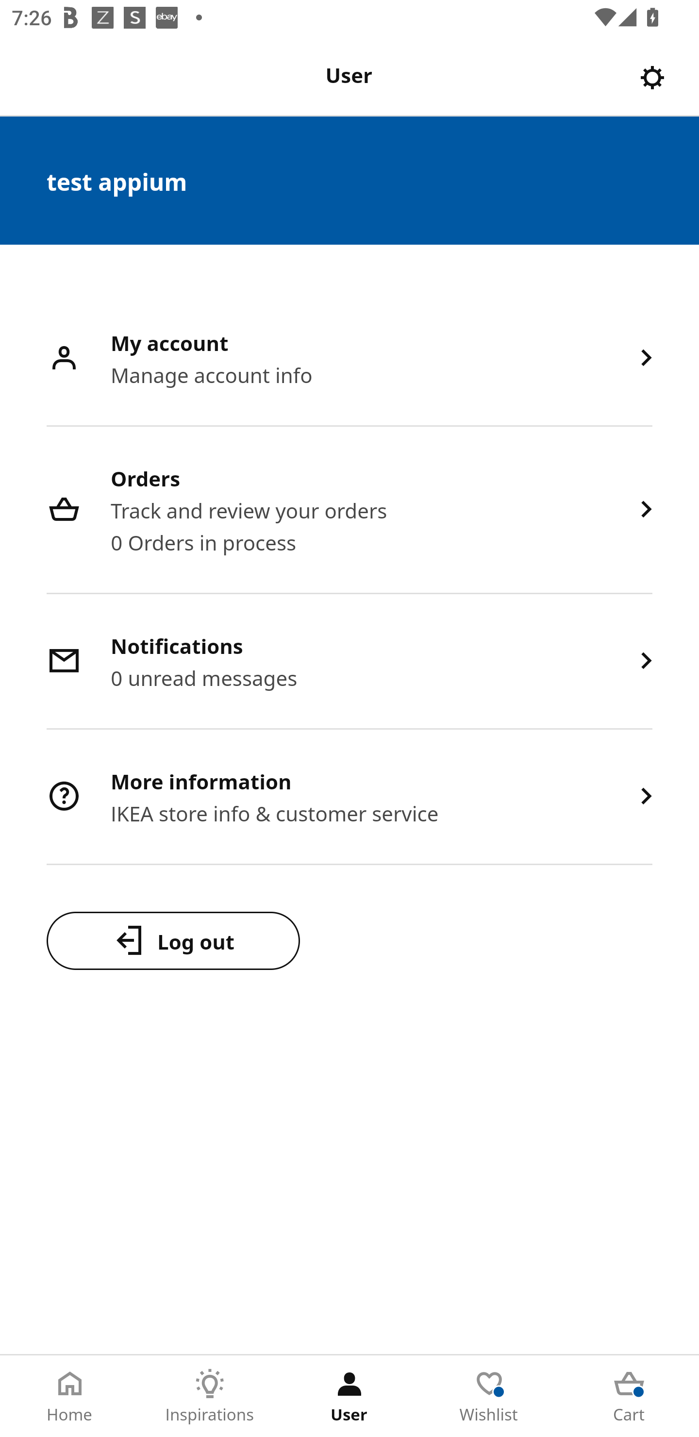 This screenshot has width=699, height=1437. Describe the element at coordinates (70, 1396) in the screenshot. I see `Home
Tab 1 of 5` at that location.